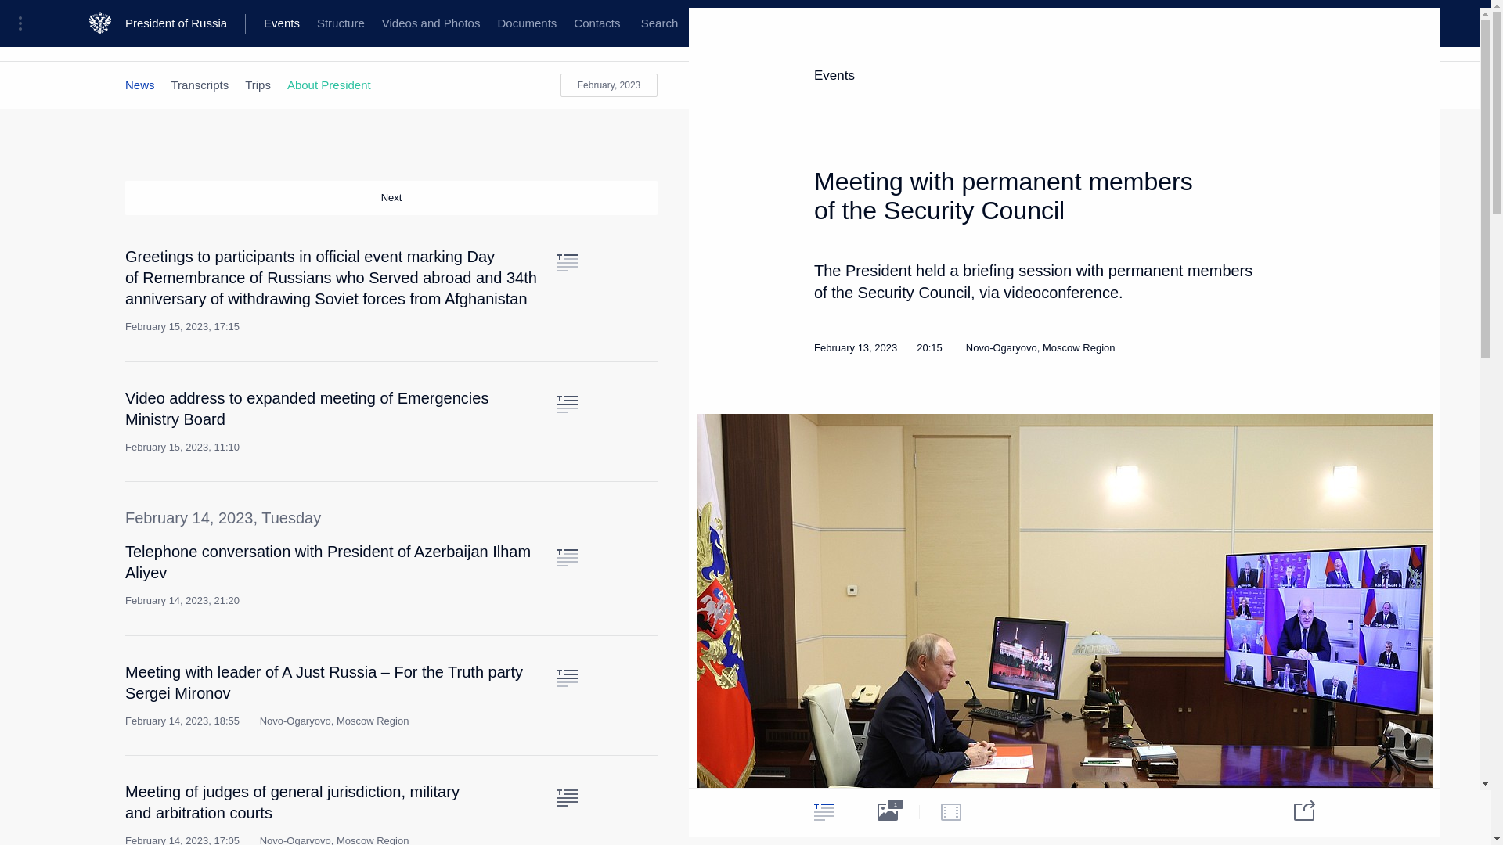 The width and height of the screenshot is (1503, 845). I want to click on Structure, so click(340, 23).